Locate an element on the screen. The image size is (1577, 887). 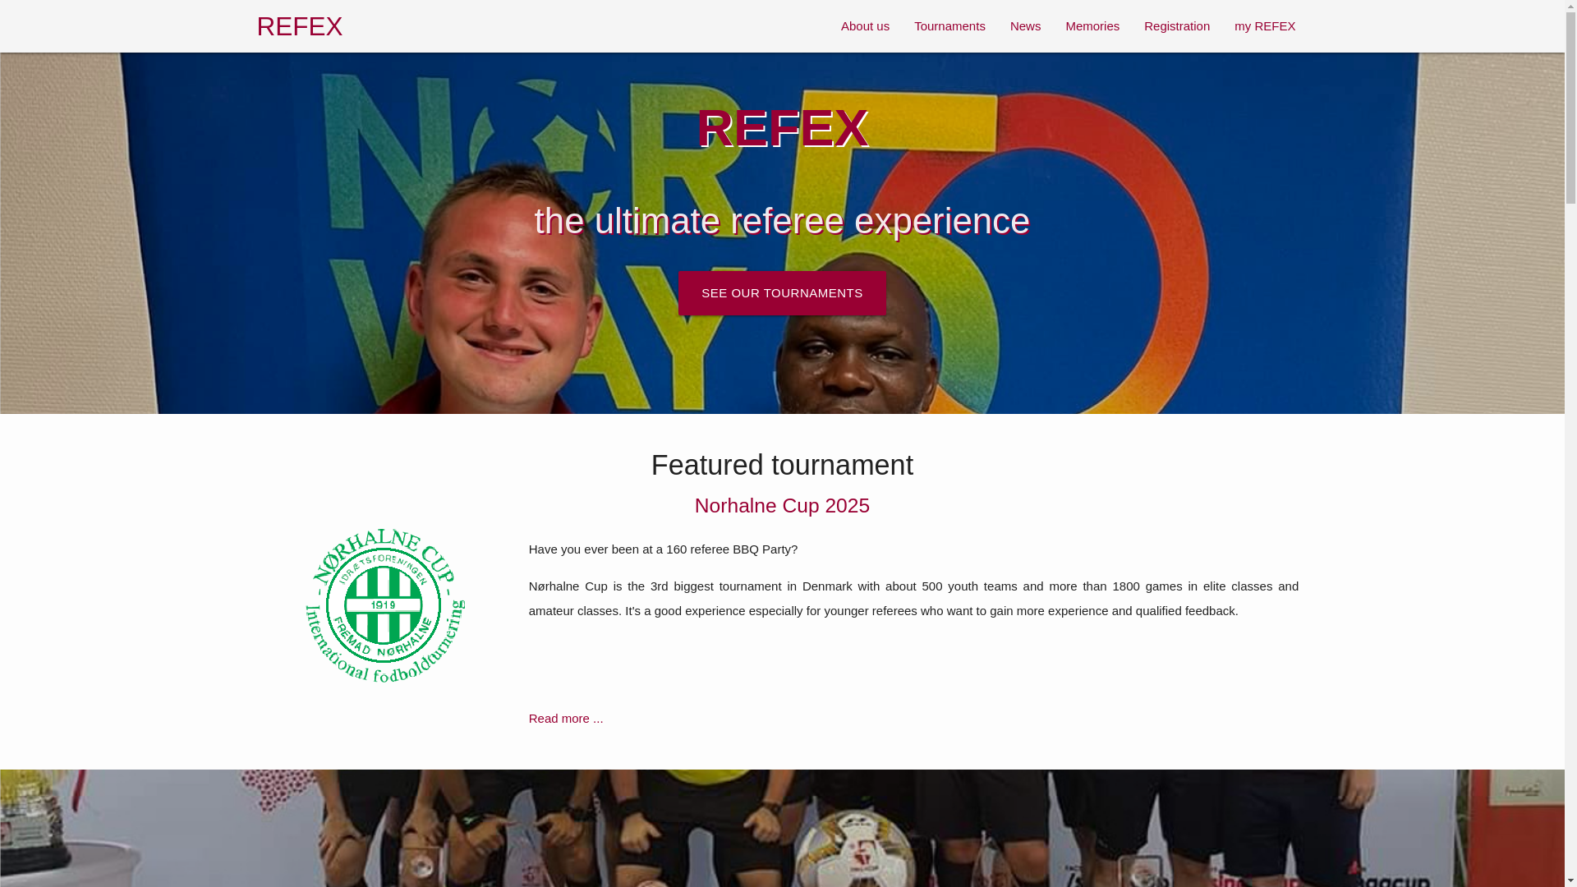
REFEX is located at coordinates (299, 26).